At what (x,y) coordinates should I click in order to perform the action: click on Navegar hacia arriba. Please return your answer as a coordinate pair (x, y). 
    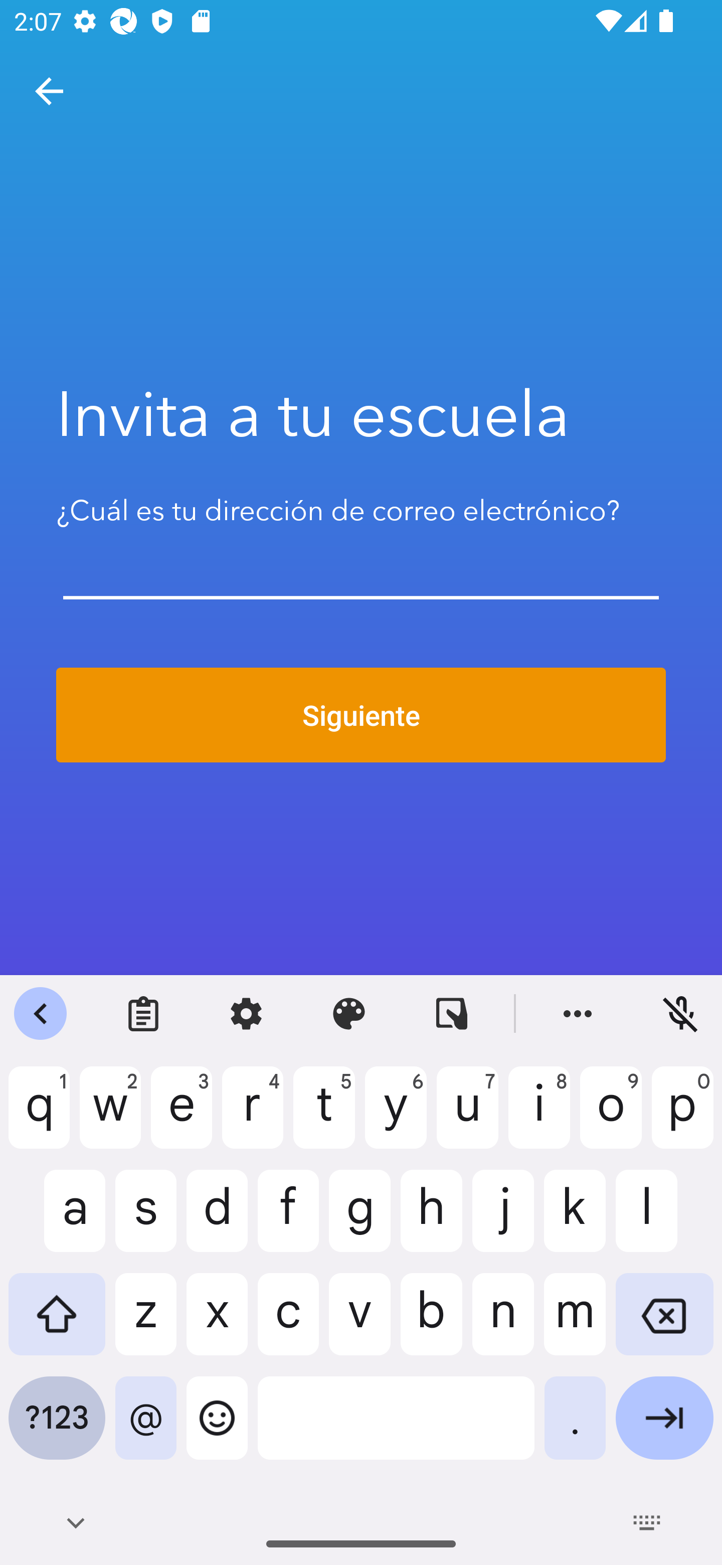
    Looking at the image, I should click on (49, 91).